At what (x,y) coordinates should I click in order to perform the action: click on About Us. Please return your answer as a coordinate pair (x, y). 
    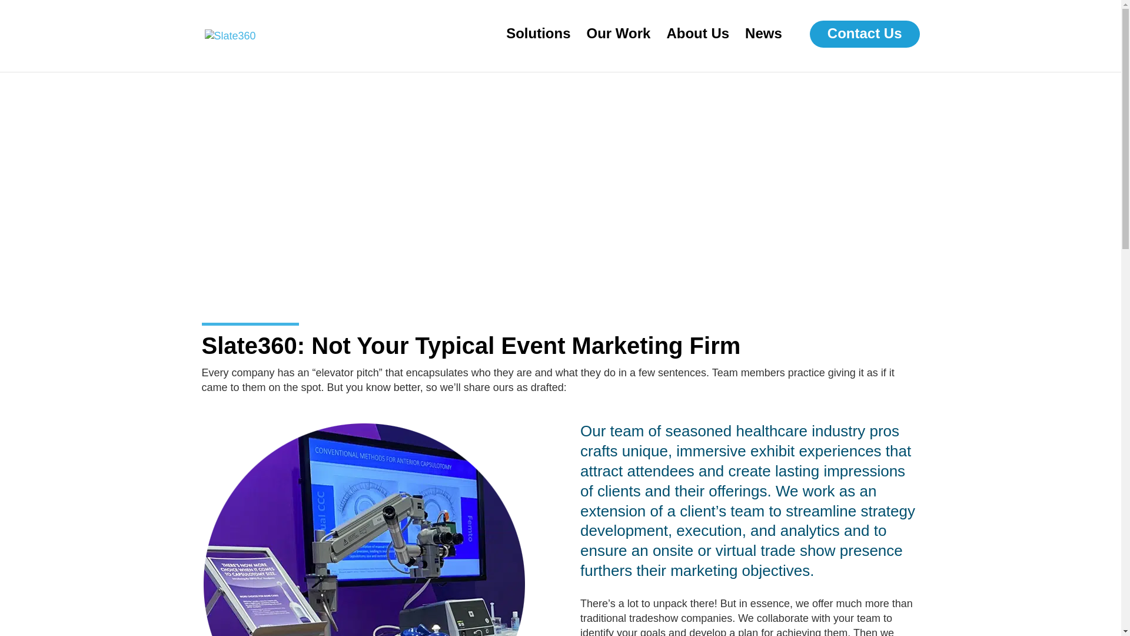
    Looking at the image, I should click on (697, 43).